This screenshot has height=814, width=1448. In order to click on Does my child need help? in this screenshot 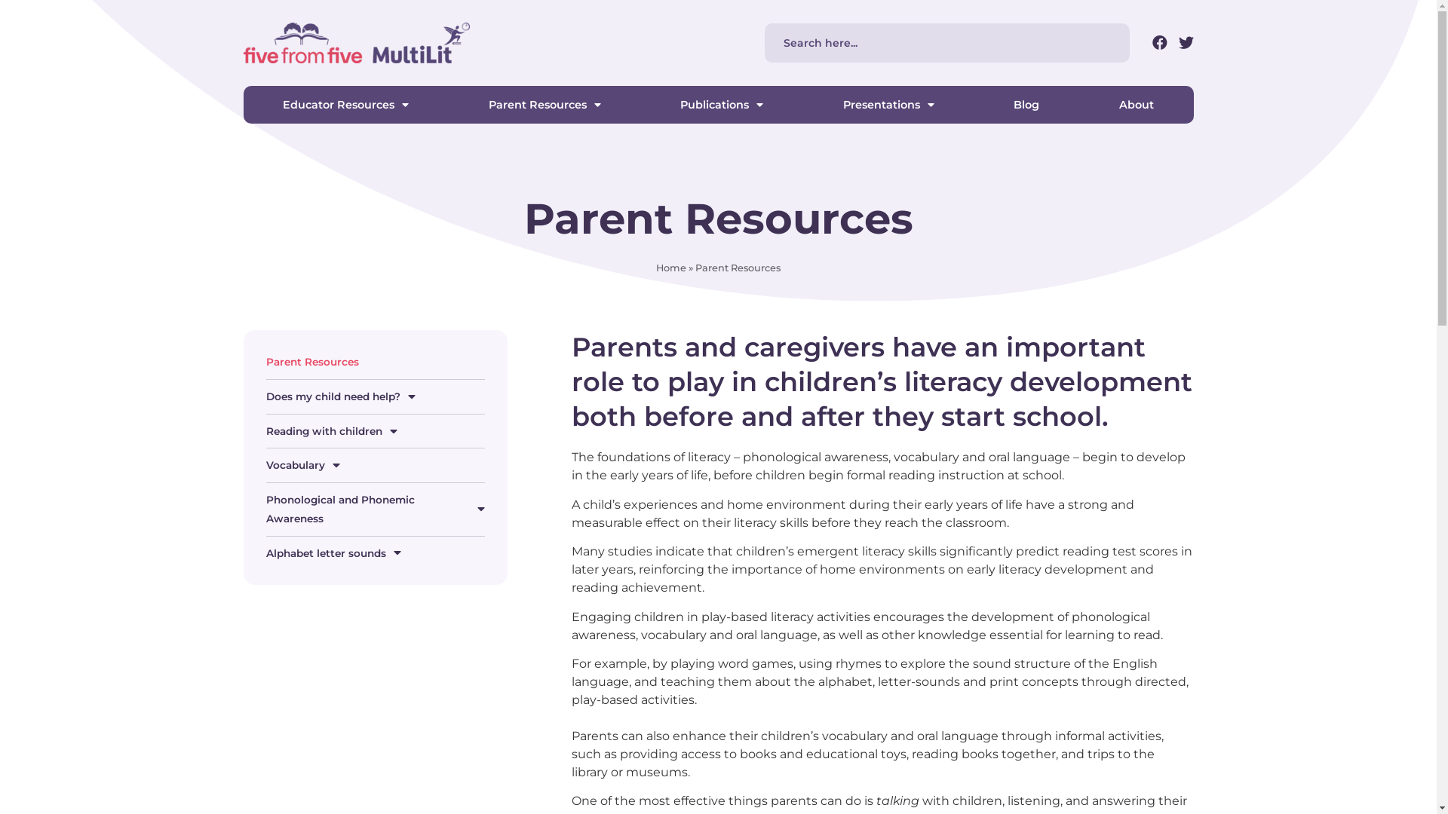, I will do `click(375, 396)`.